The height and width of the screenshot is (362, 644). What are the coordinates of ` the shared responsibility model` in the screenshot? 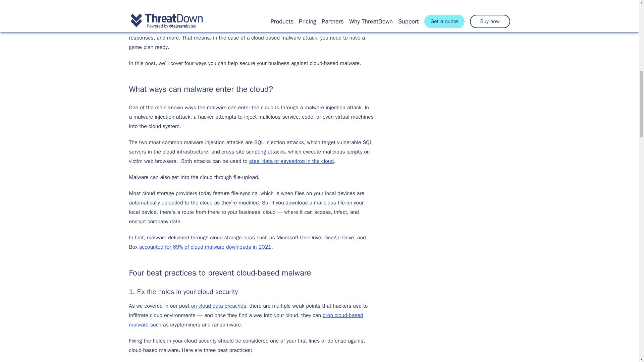 It's located at (238, 24).